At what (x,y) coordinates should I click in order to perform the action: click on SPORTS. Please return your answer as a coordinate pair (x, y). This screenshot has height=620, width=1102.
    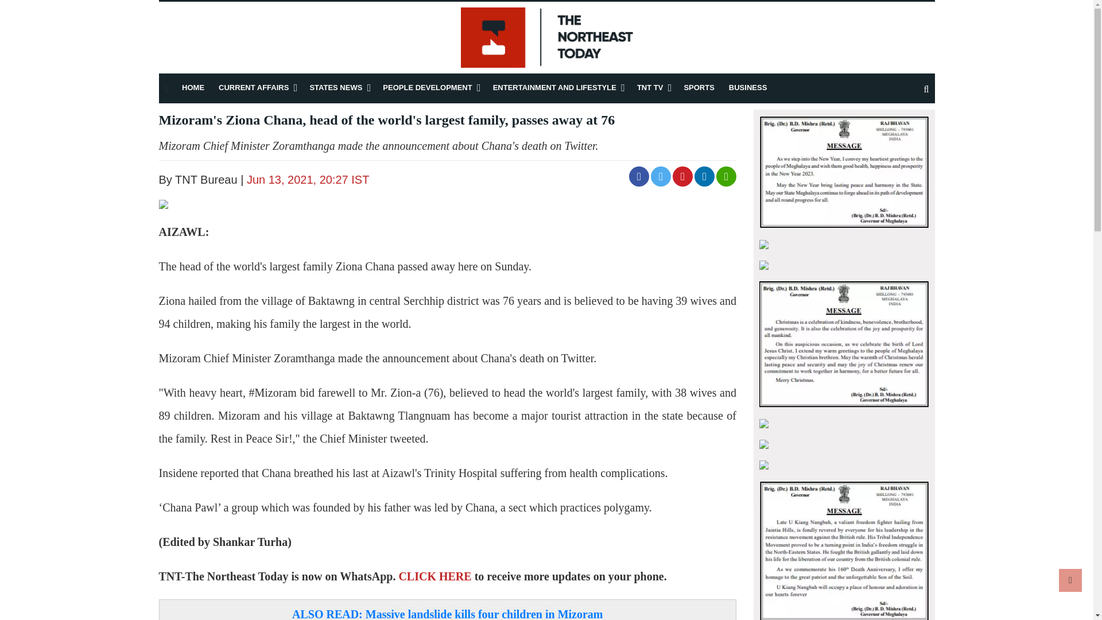
    Looking at the image, I should click on (699, 87).